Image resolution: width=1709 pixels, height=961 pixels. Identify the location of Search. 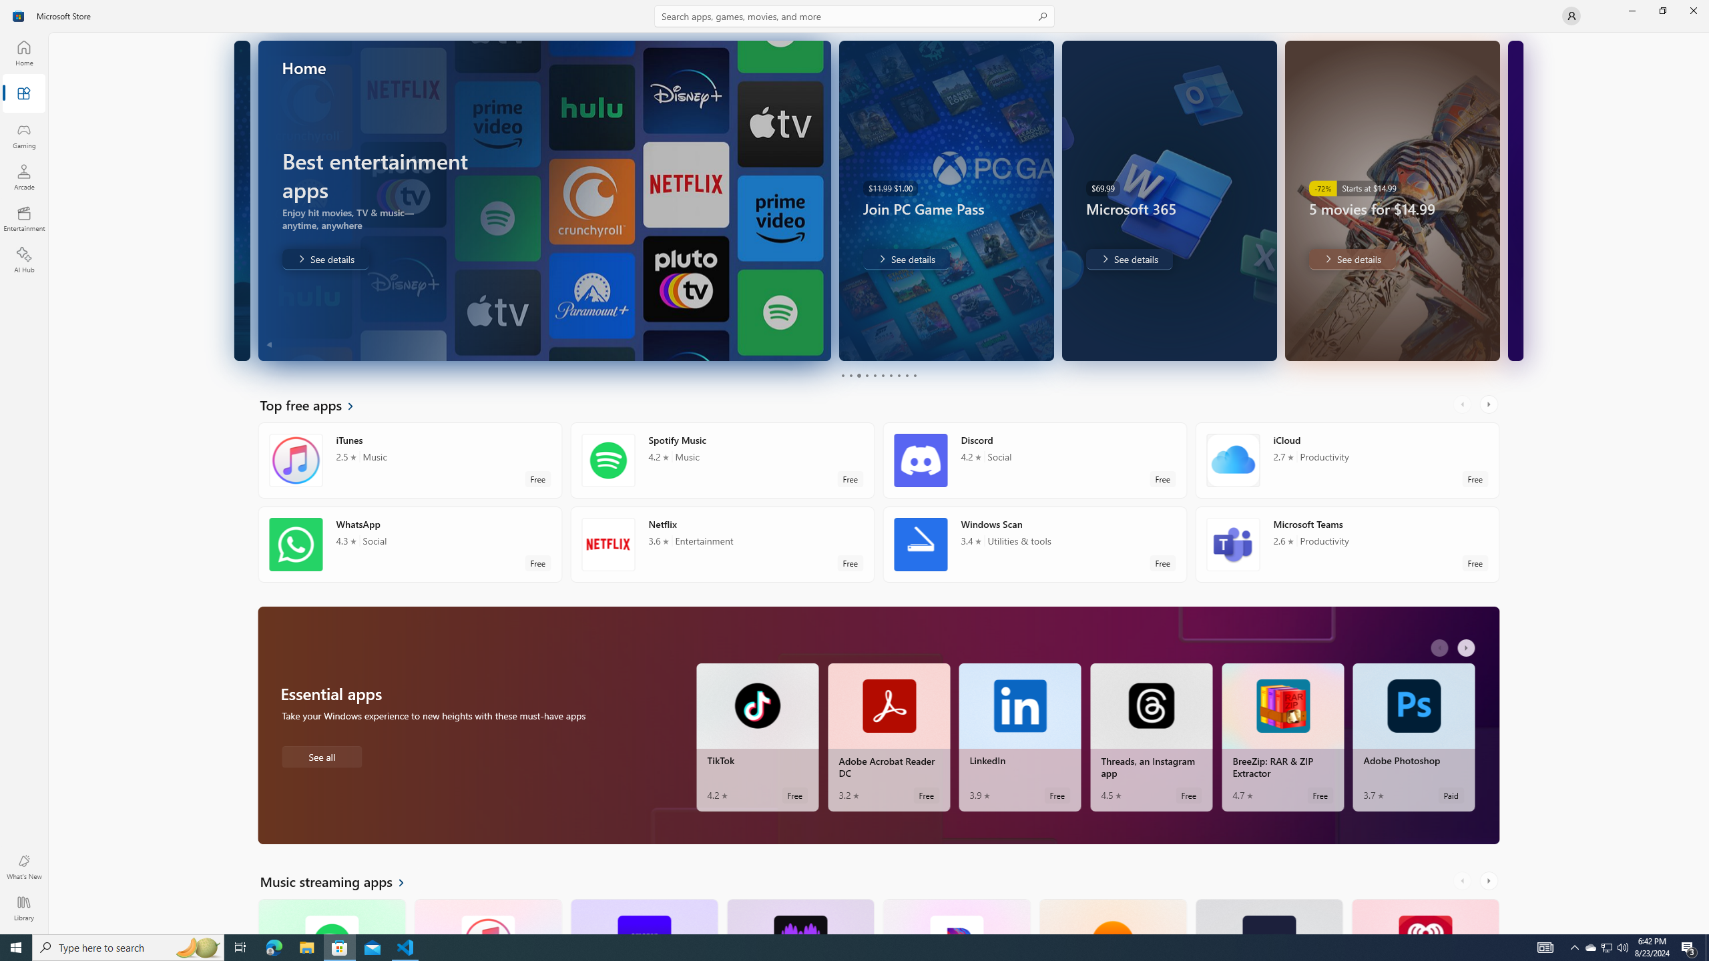
(854, 16).